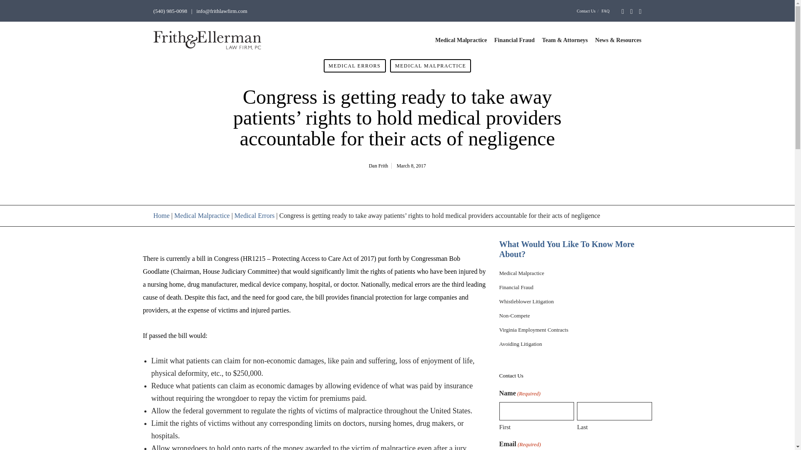 The width and height of the screenshot is (801, 450). What do you see at coordinates (162, 215) in the screenshot?
I see `Home` at bounding box center [162, 215].